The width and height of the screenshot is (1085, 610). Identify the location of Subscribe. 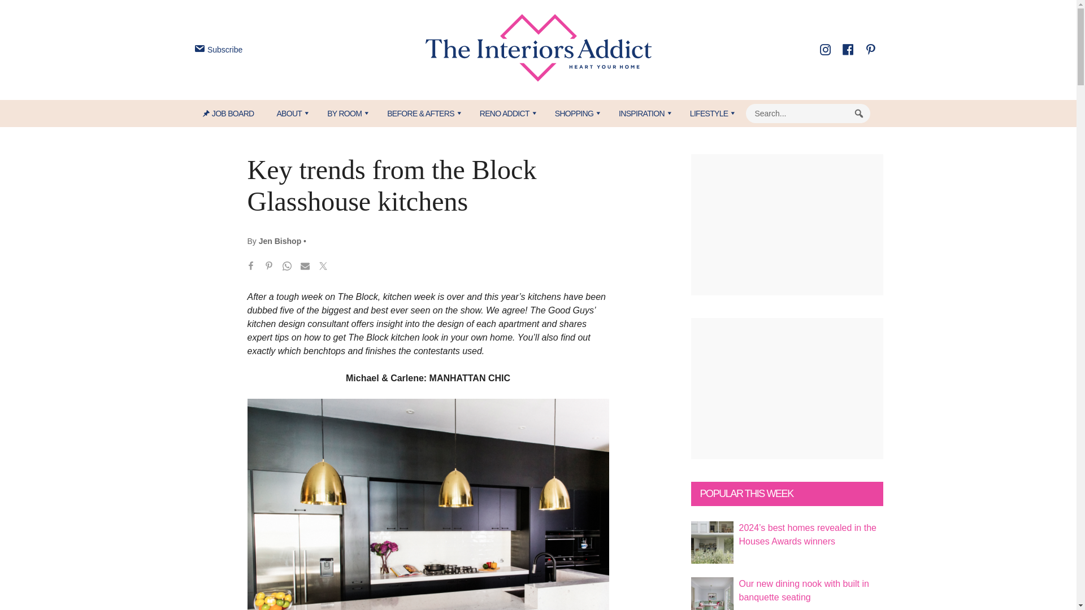
(217, 50).